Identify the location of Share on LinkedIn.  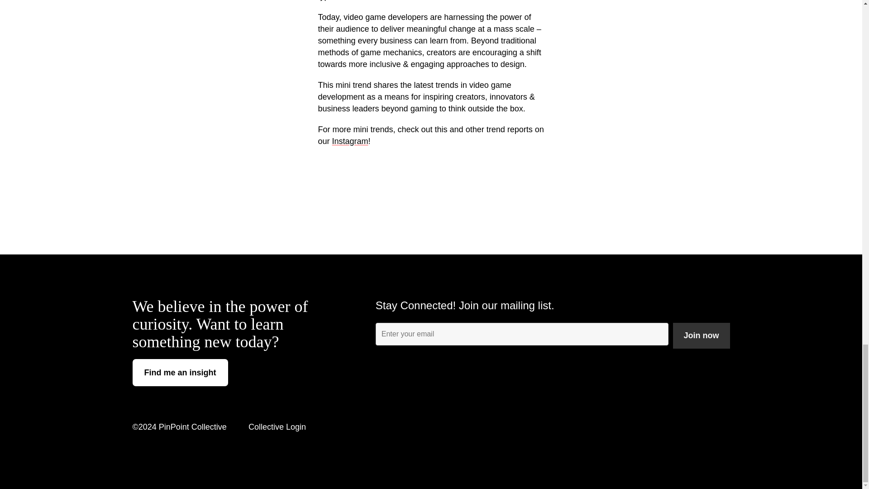
(415, 184).